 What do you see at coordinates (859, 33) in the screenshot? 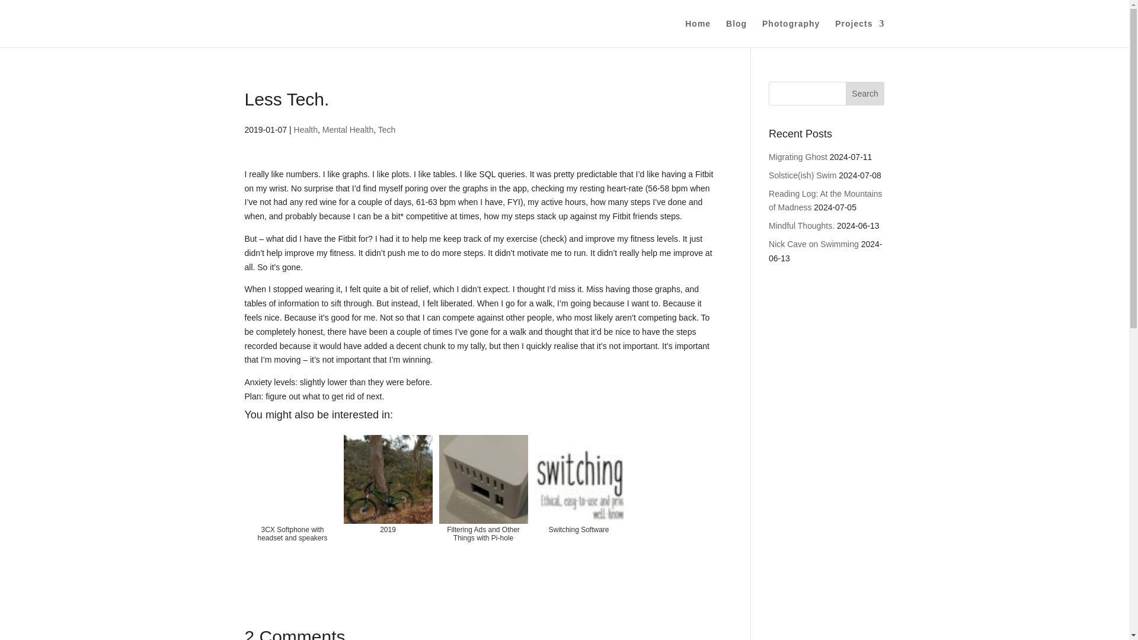
I see `Projects` at bounding box center [859, 33].